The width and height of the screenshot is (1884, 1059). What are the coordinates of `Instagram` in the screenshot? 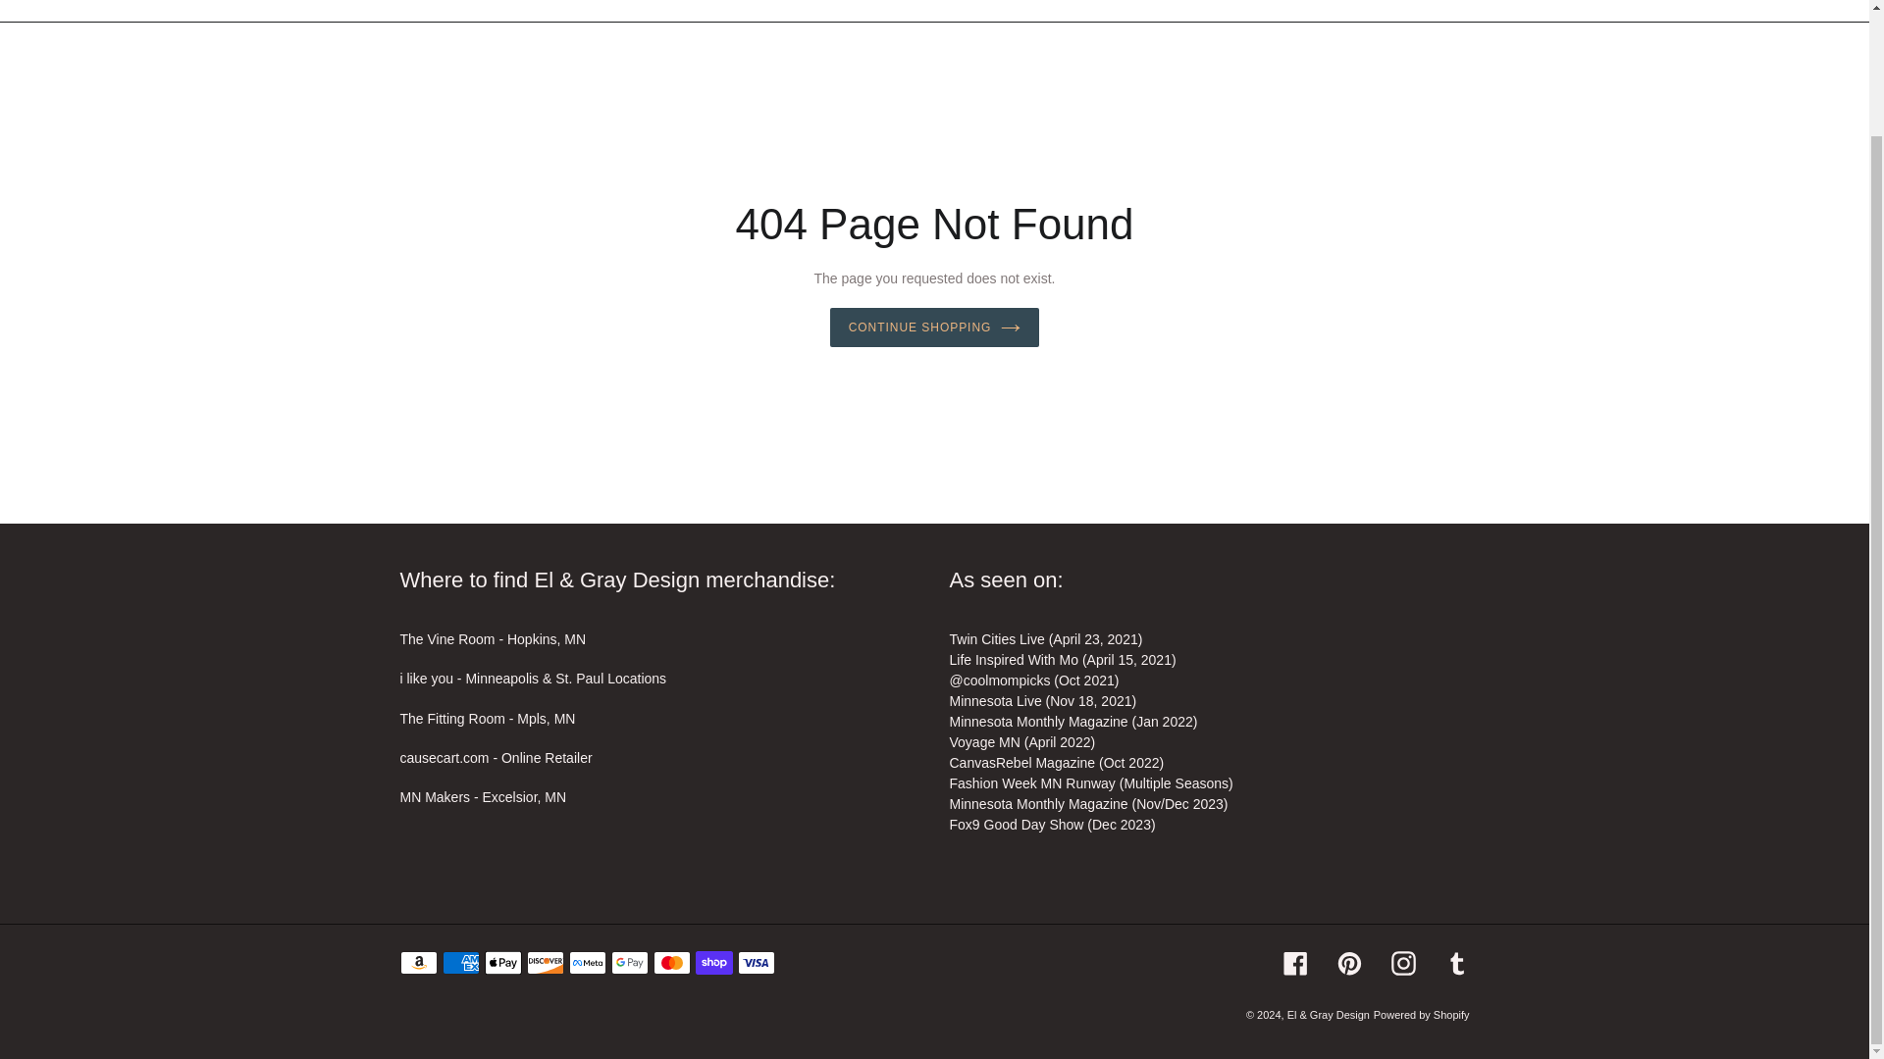 It's located at (1403, 963).